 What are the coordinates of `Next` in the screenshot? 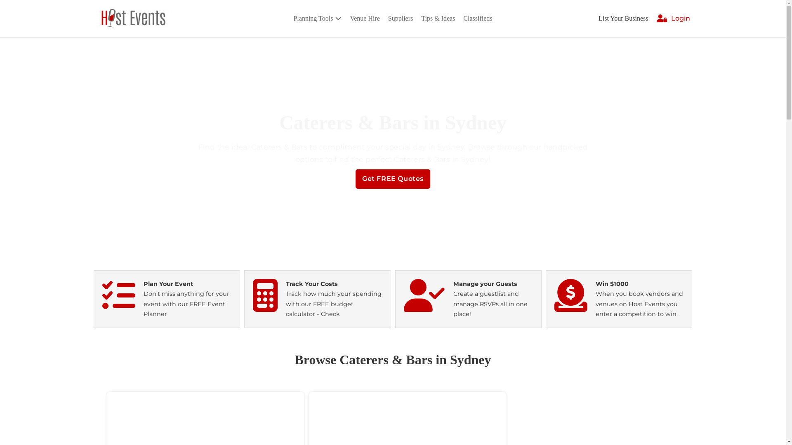 It's located at (255, 234).